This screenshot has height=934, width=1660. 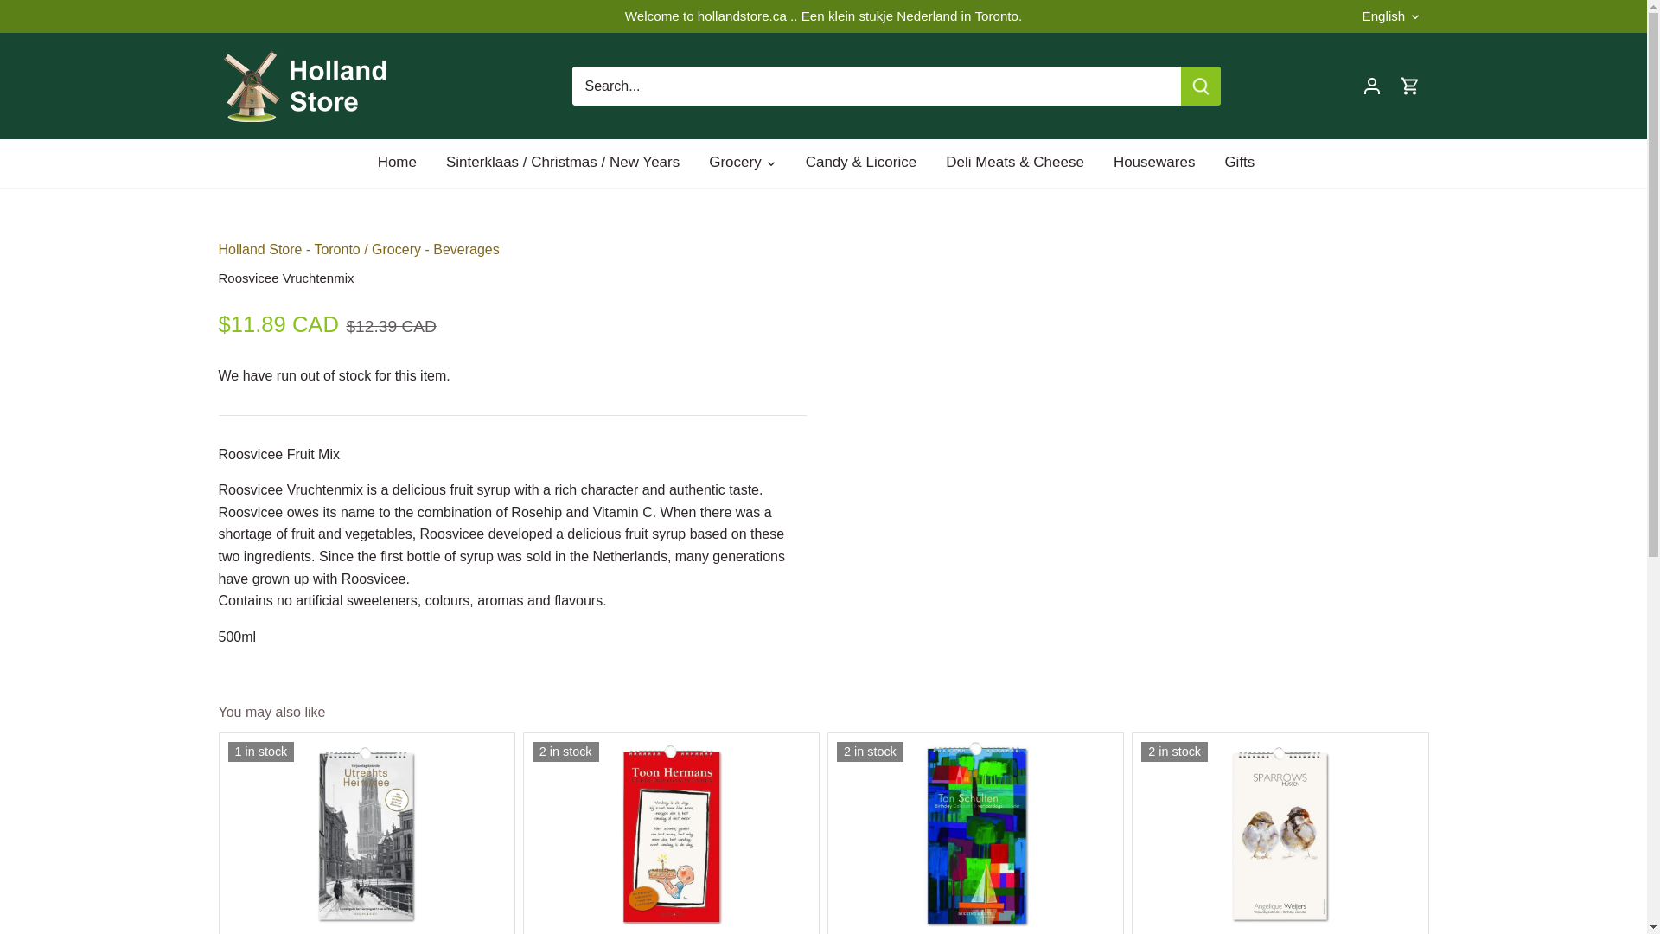 I want to click on Holland Store - Toronto, so click(x=289, y=249).